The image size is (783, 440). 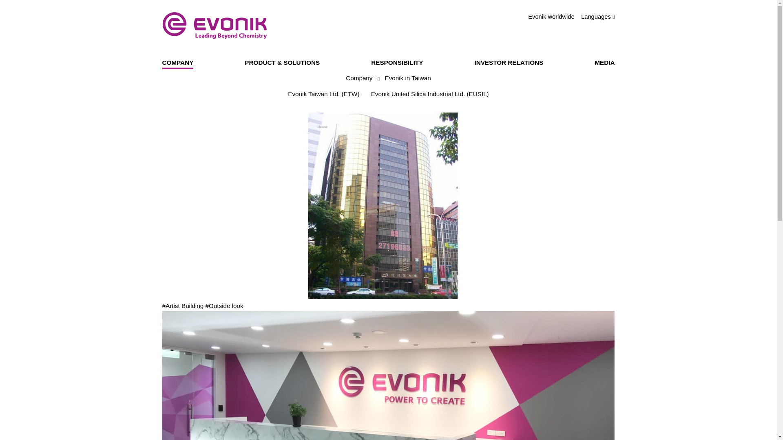 I want to click on Responsibility, so click(x=397, y=64).